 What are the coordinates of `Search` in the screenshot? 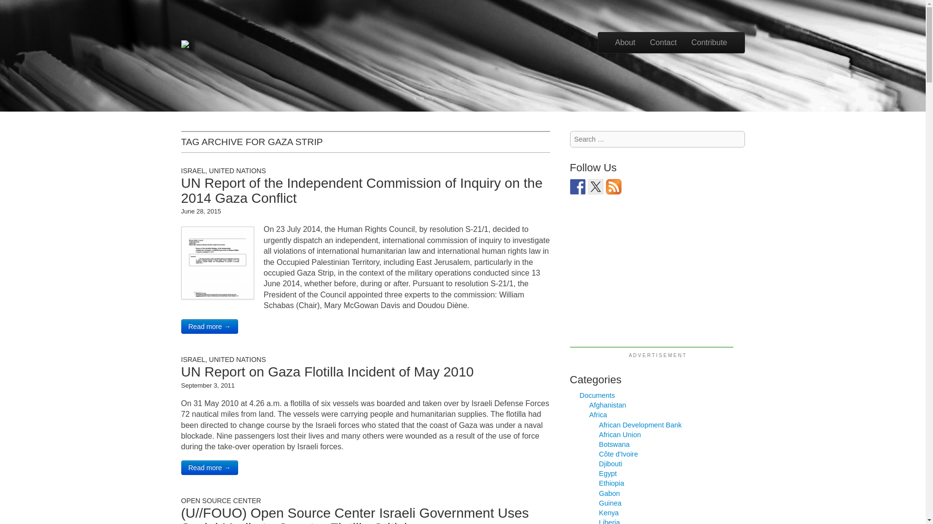 It's located at (18, 7).